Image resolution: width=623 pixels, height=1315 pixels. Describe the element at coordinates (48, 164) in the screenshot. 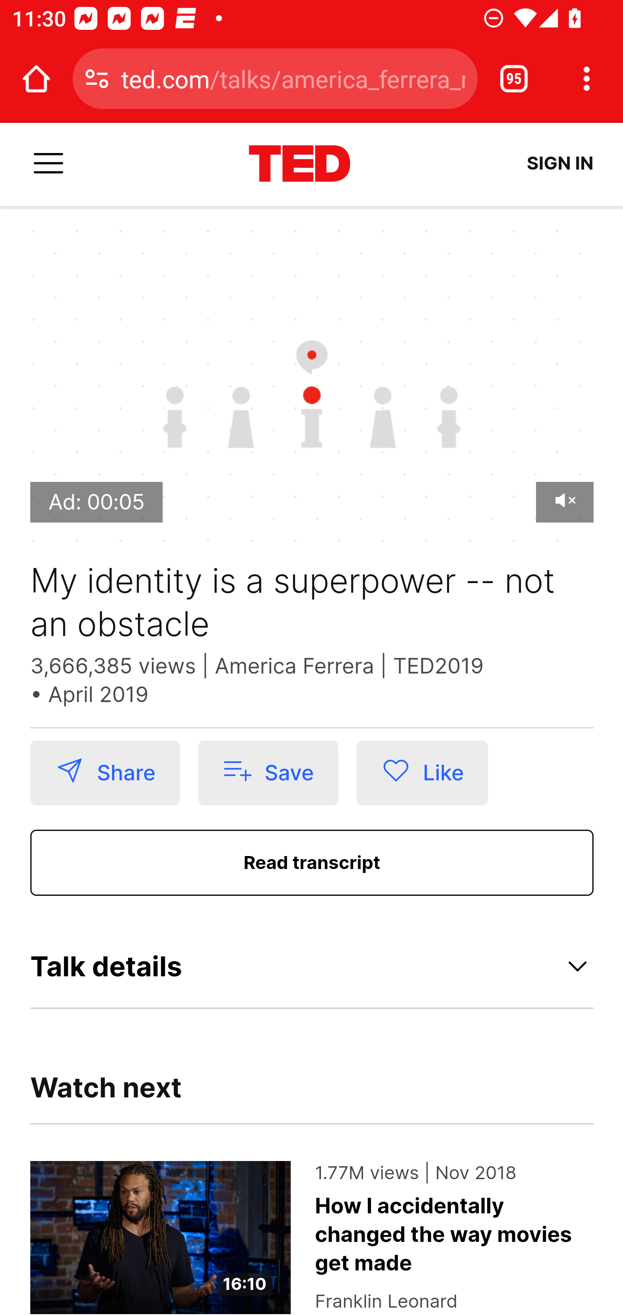

I see `Menu` at that location.